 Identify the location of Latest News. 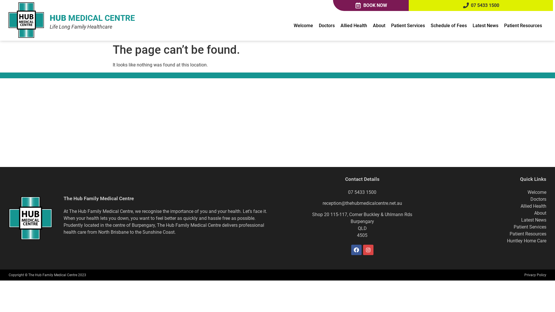
(534, 220).